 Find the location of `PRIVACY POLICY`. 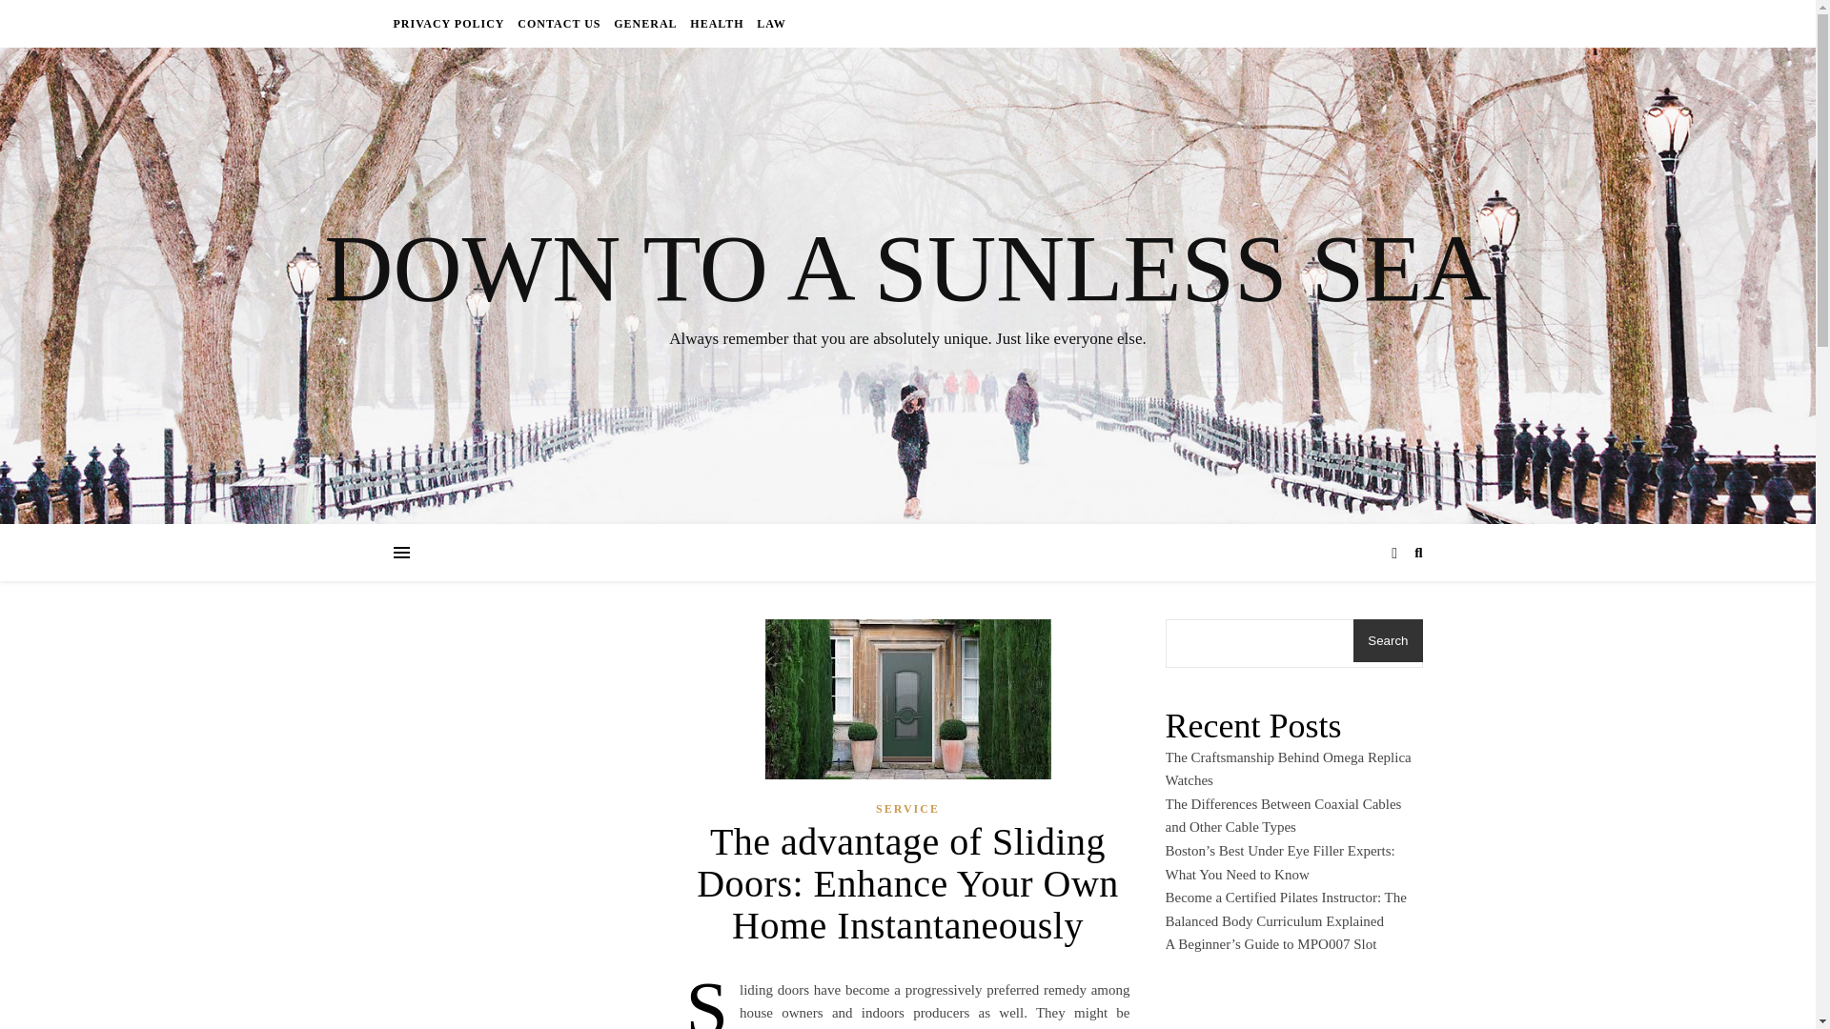

PRIVACY POLICY is located at coordinates (450, 23).